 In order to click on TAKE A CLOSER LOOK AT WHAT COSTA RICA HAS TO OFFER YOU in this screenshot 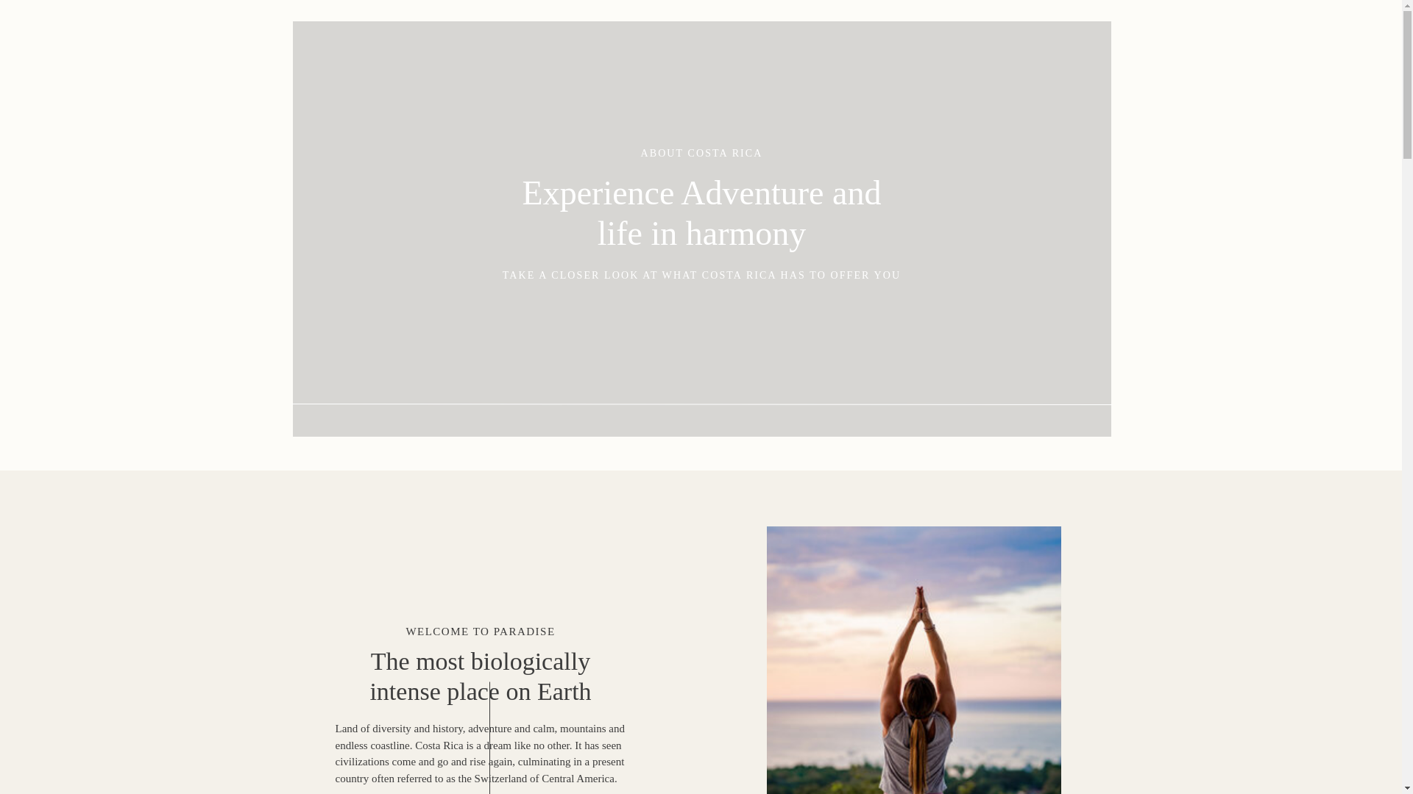, I will do `click(701, 273)`.